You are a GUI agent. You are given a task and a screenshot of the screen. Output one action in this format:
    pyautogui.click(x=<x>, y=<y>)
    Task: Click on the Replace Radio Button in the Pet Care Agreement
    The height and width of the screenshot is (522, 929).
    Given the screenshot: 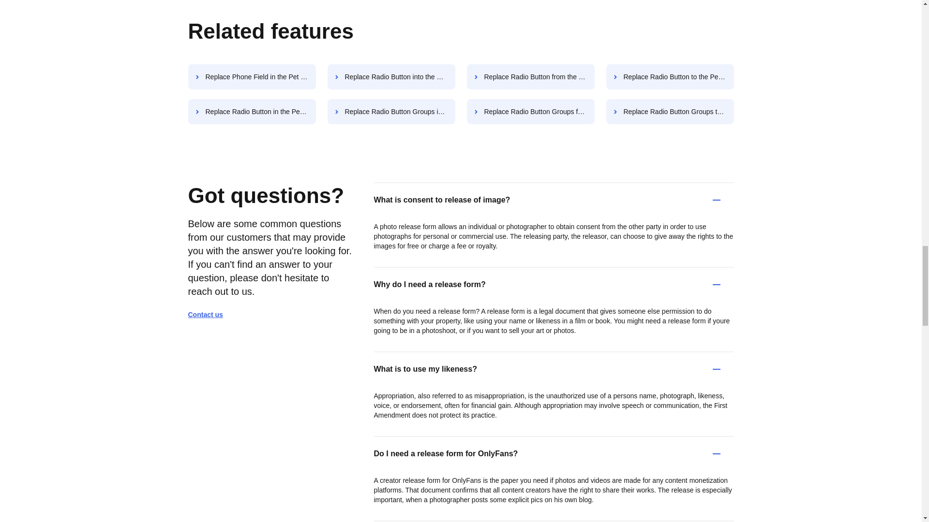 What is the action you would take?
    pyautogui.click(x=252, y=112)
    